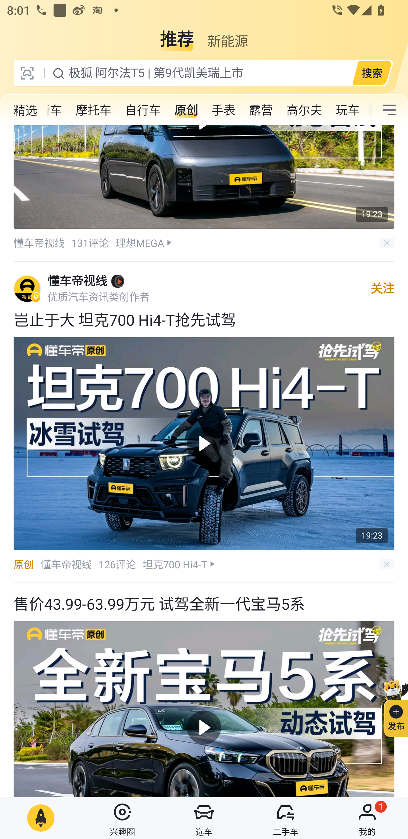 This screenshot has height=839, width=408. Describe the element at coordinates (223, 110) in the screenshot. I see `手表` at that location.